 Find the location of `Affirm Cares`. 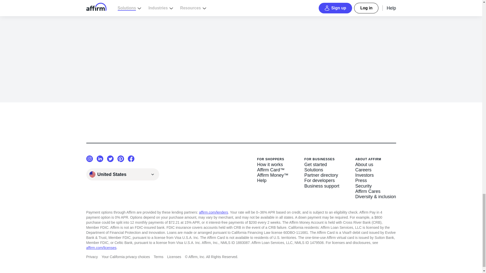

Affirm Cares is located at coordinates (376, 191).